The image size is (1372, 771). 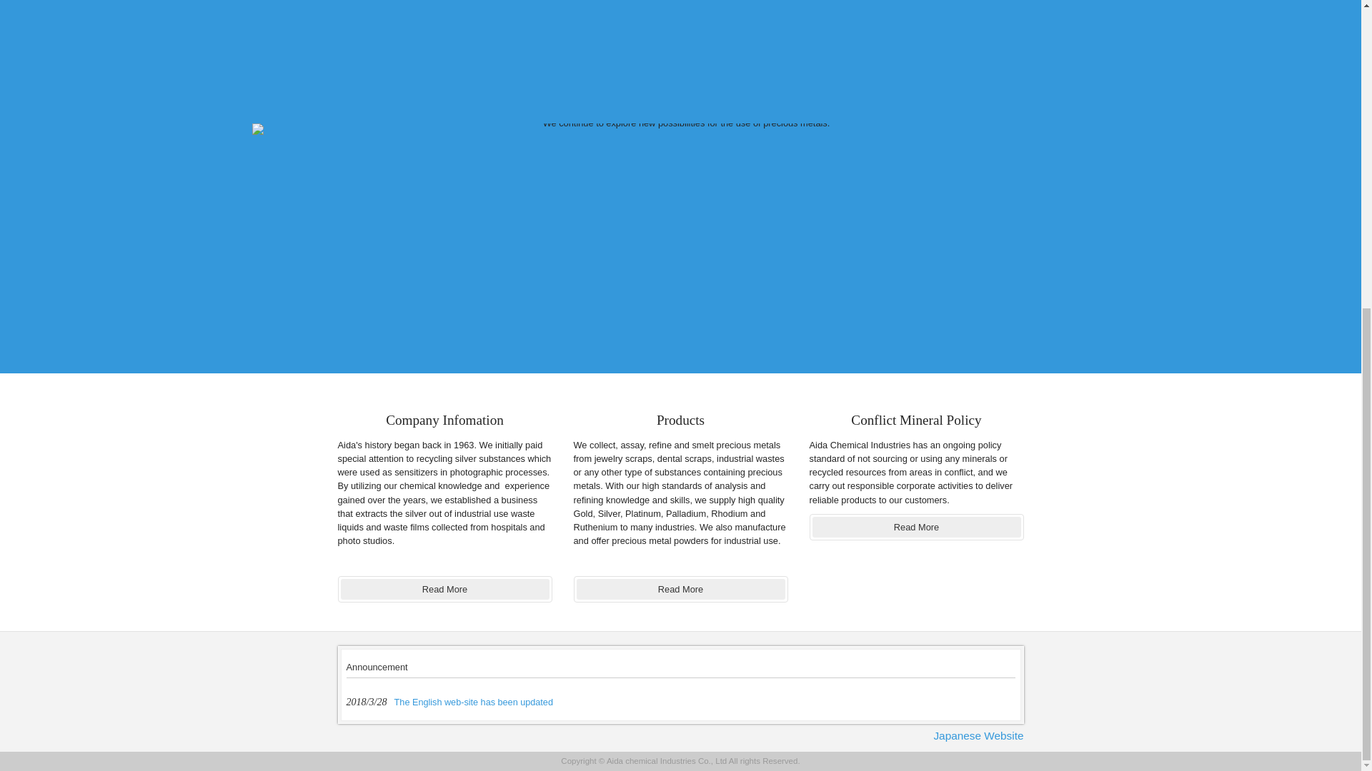 I want to click on Japanese Website, so click(x=975, y=735).